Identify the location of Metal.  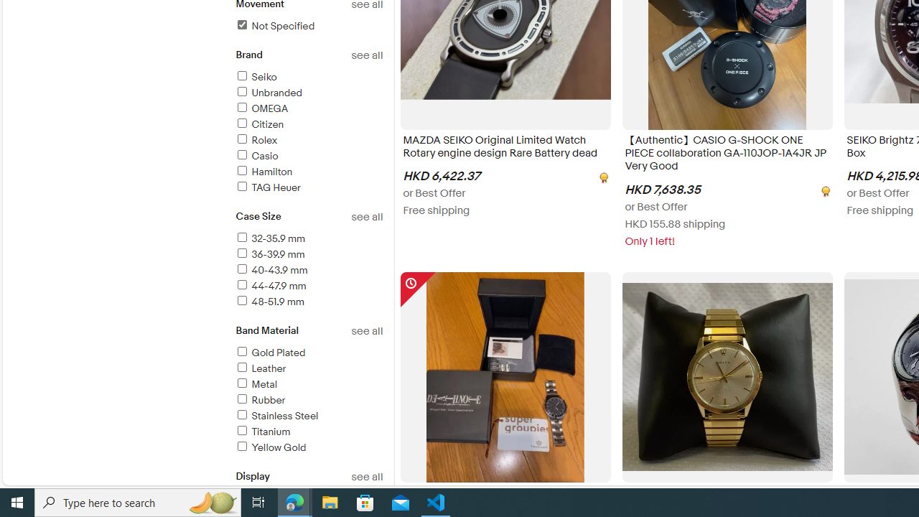
(309, 385).